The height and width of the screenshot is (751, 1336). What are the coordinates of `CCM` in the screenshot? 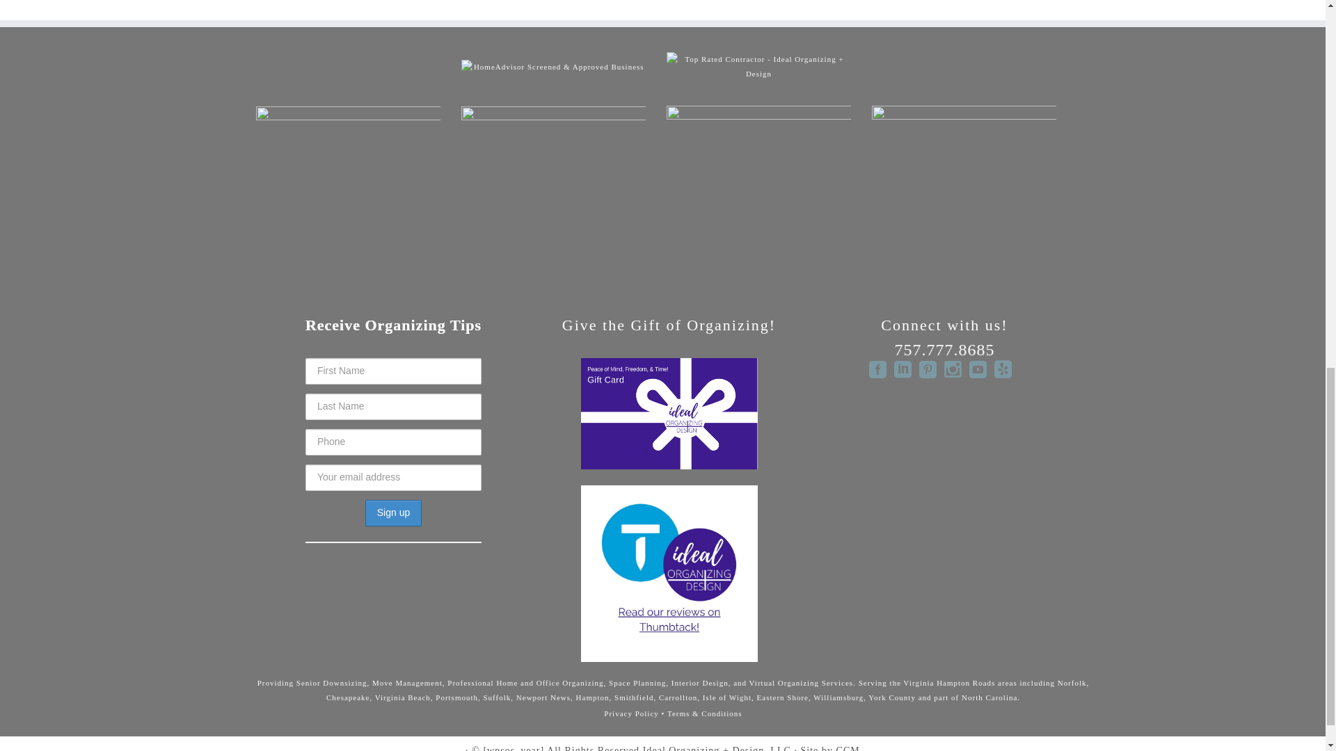 It's located at (848, 747).